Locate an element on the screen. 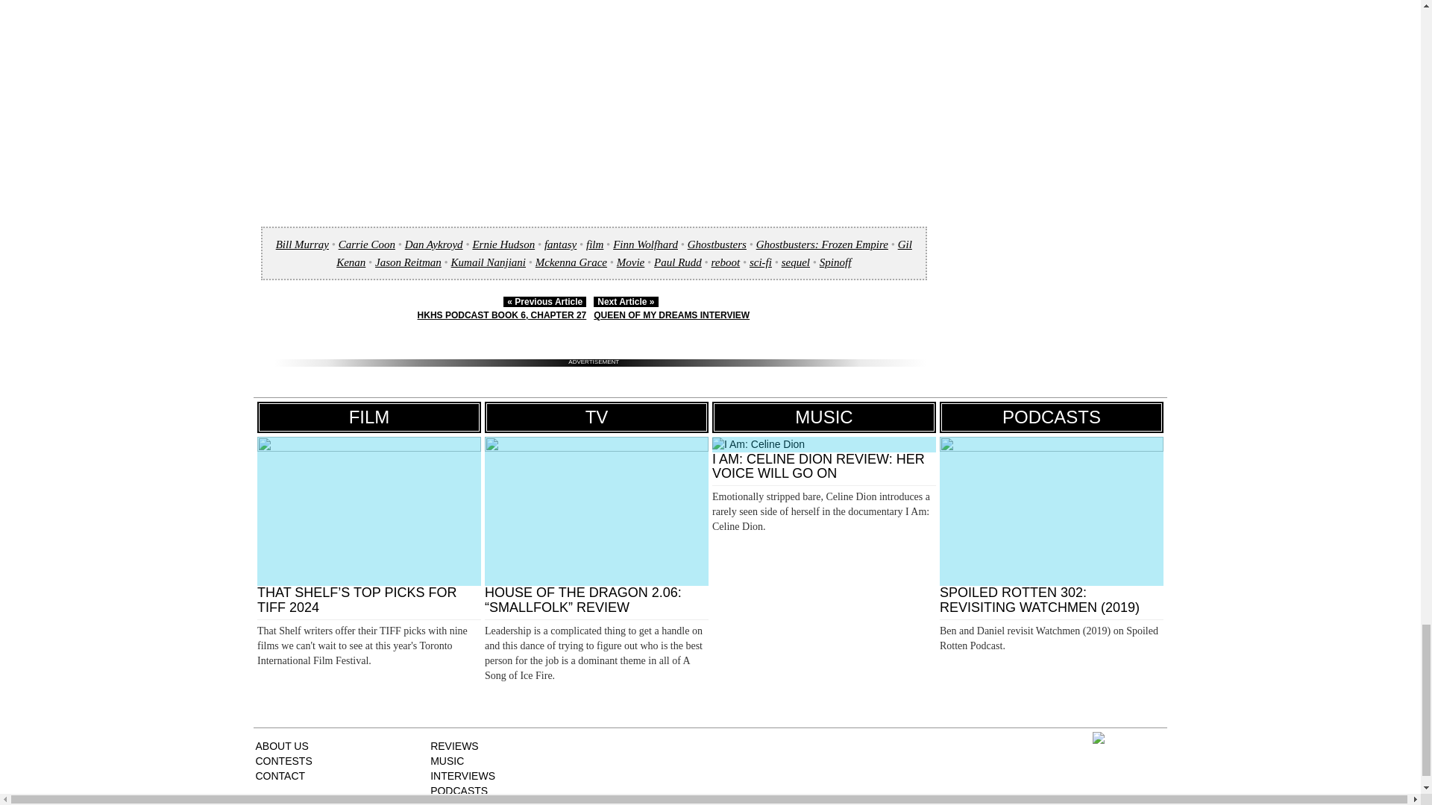 The height and width of the screenshot is (805, 1432). Ghostbusters is located at coordinates (716, 244).